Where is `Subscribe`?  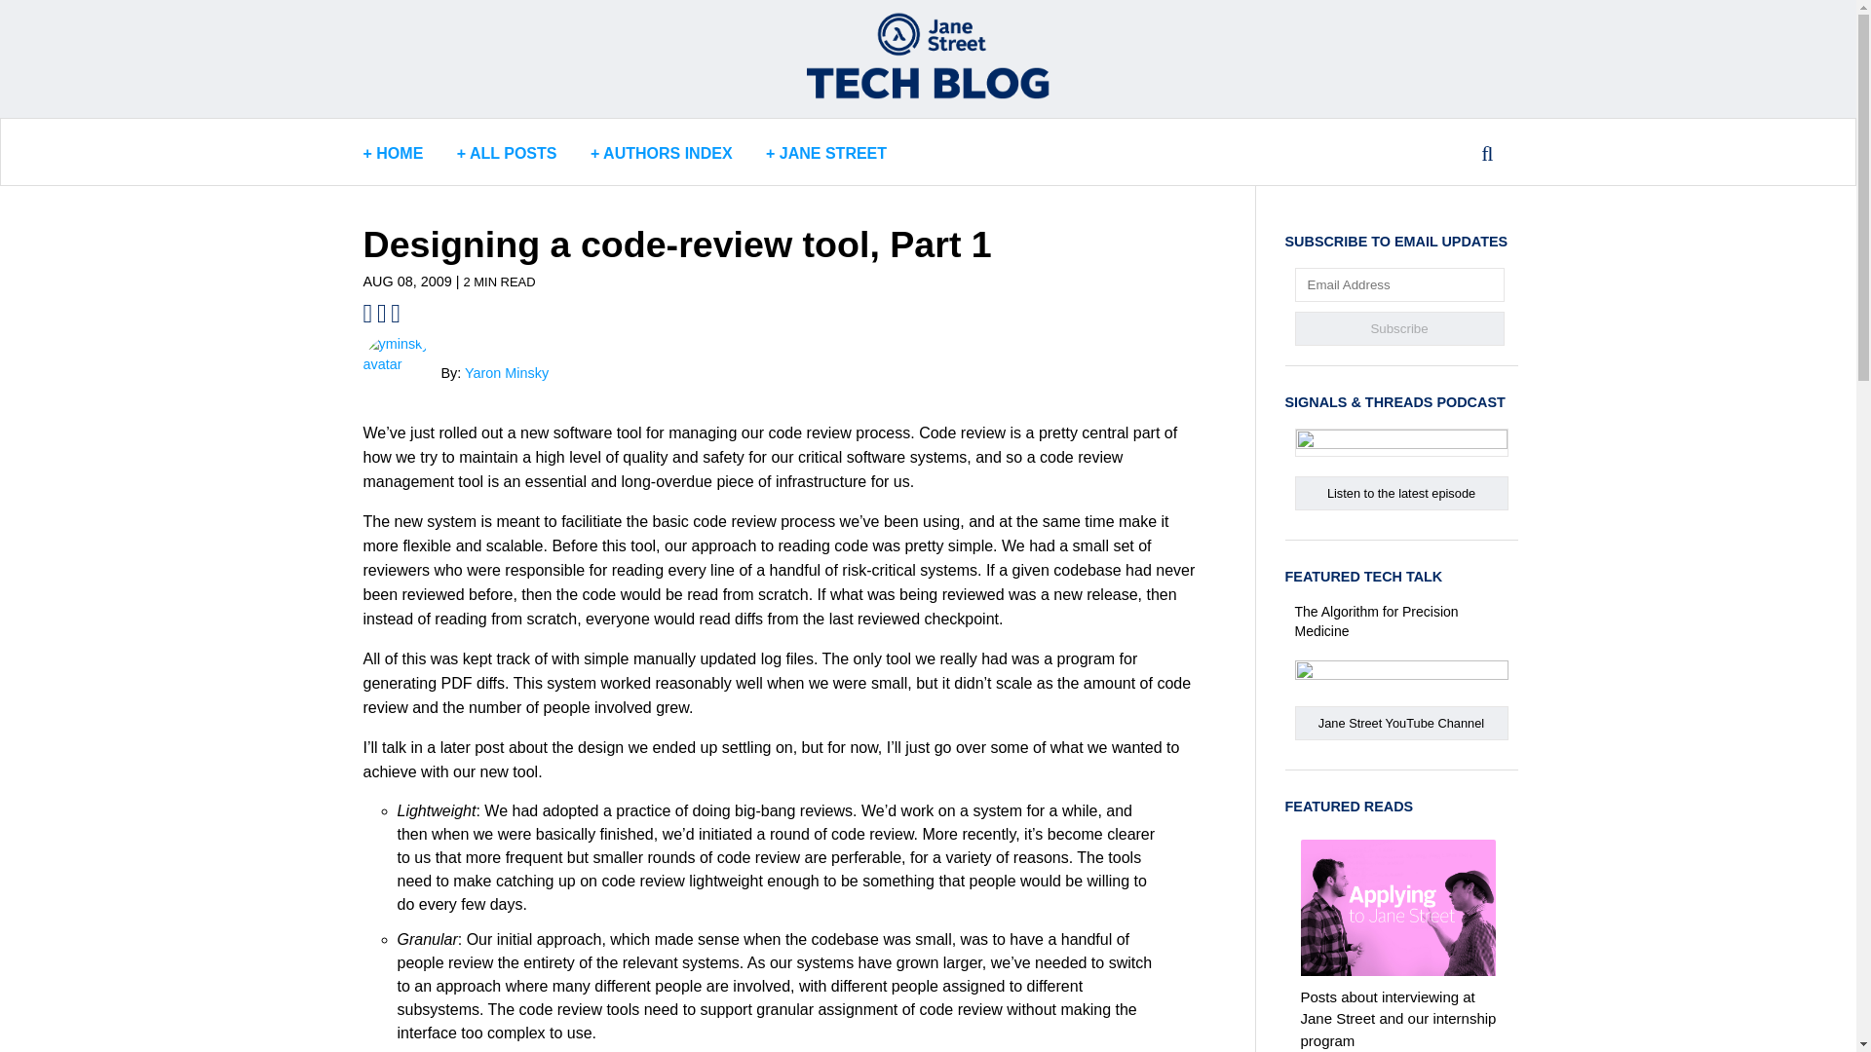
Subscribe is located at coordinates (1399, 328).